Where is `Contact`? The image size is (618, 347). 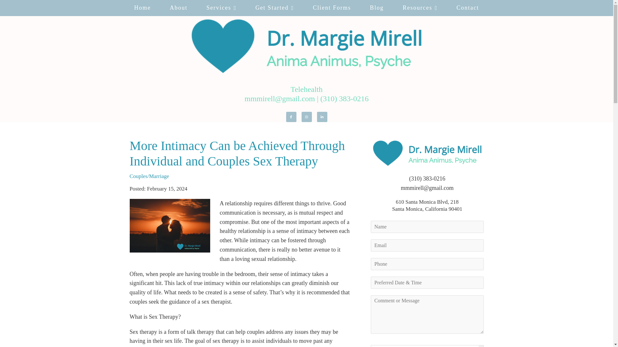 Contact is located at coordinates (468, 8).